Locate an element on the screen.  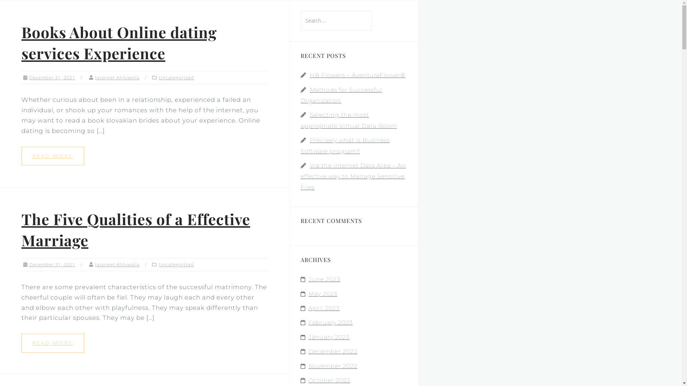
December 31, 2021 is located at coordinates (52, 78).